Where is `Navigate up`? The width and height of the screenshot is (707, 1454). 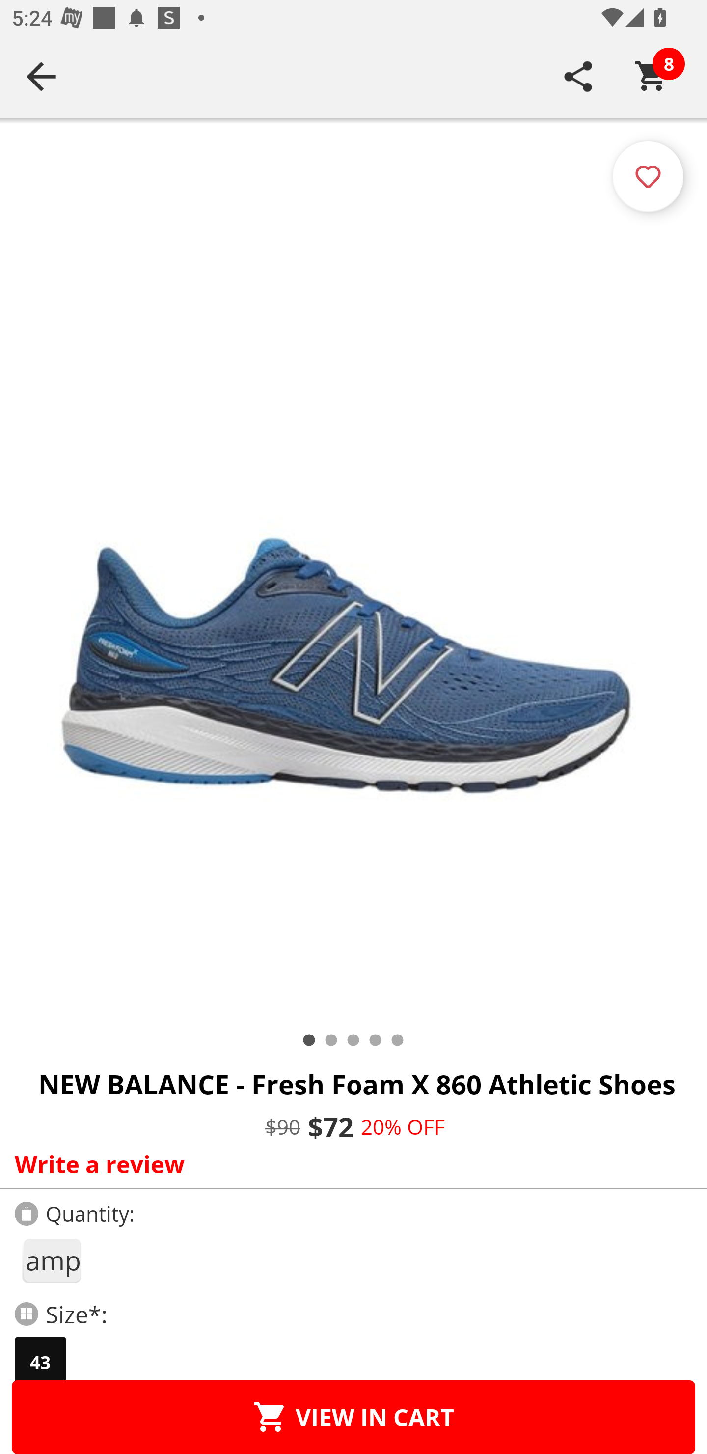
Navigate up is located at coordinates (41, 76).